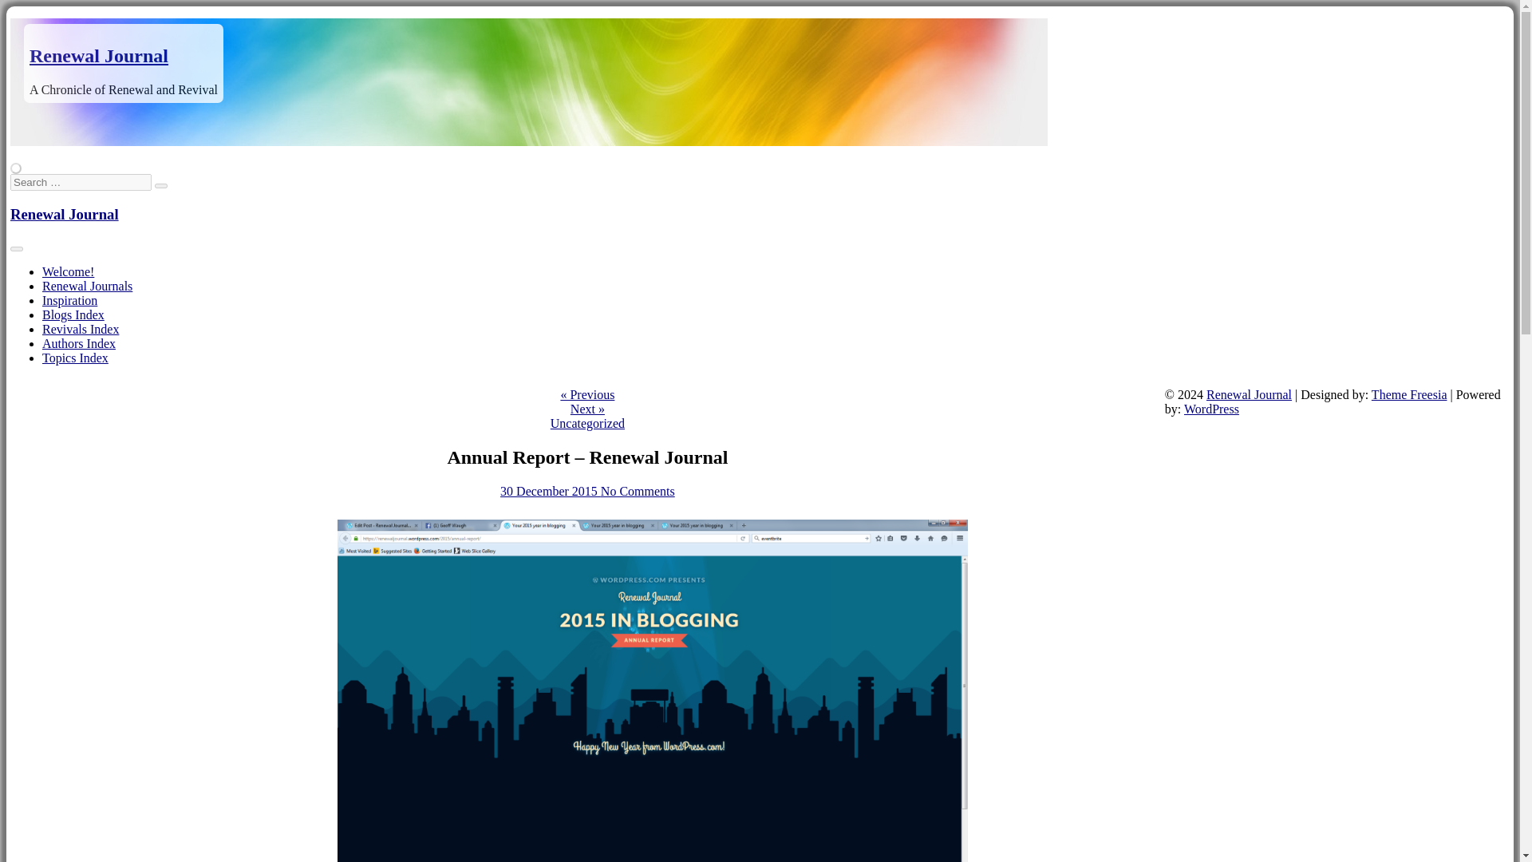 This screenshot has height=862, width=1532. Describe the element at coordinates (587, 423) in the screenshot. I see `Uncategorized` at that location.